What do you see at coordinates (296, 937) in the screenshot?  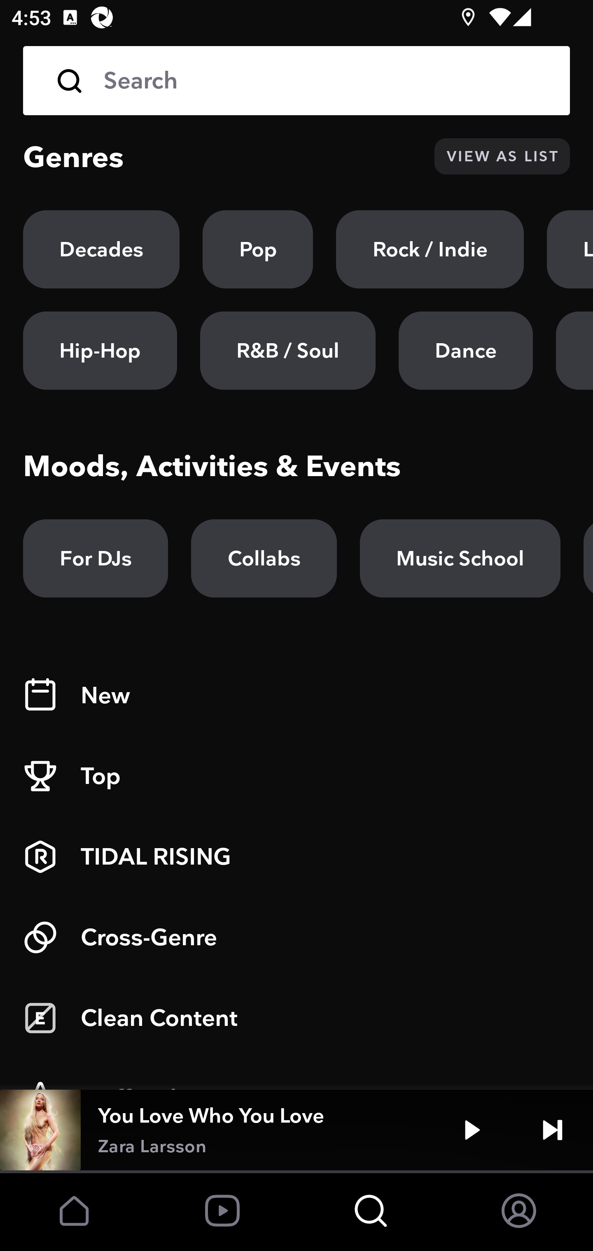 I see `Cross-Genre` at bounding box center [296, 937].